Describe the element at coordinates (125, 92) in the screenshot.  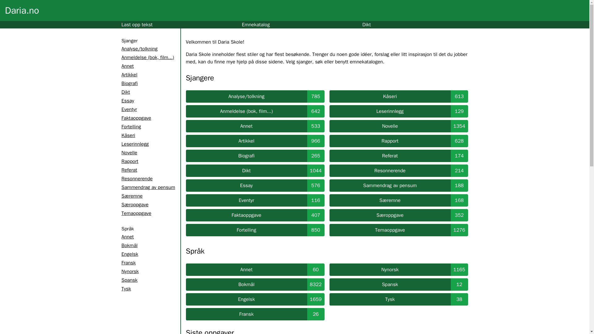
I see `Dikt` at that location.